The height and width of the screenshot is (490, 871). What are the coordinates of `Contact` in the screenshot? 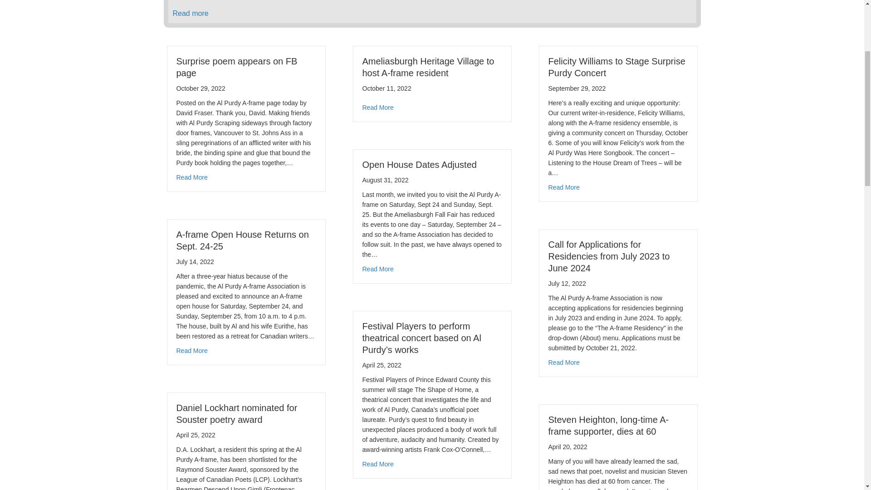 It's located at (696, 21).